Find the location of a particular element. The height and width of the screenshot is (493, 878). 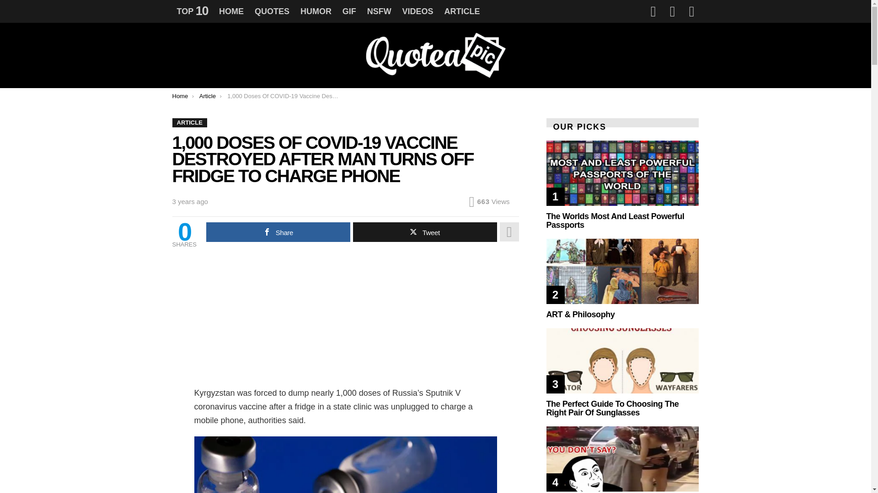

ARTICLE is located at coordinates (189, 122).